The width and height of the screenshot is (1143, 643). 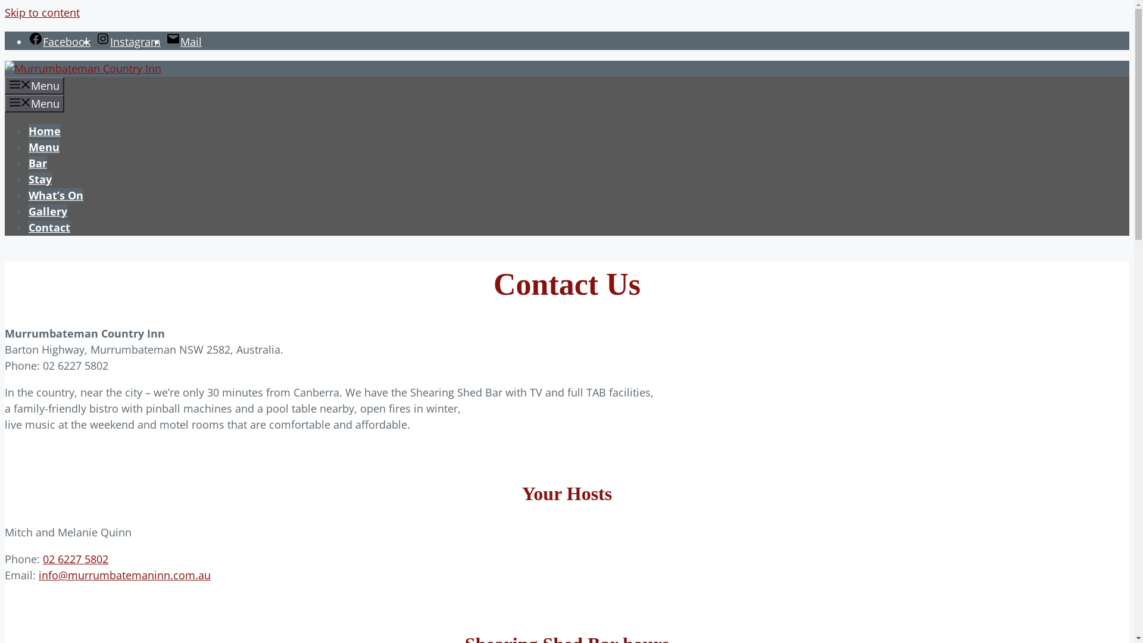 I want to click on Menu, so click(x=35, y=104).